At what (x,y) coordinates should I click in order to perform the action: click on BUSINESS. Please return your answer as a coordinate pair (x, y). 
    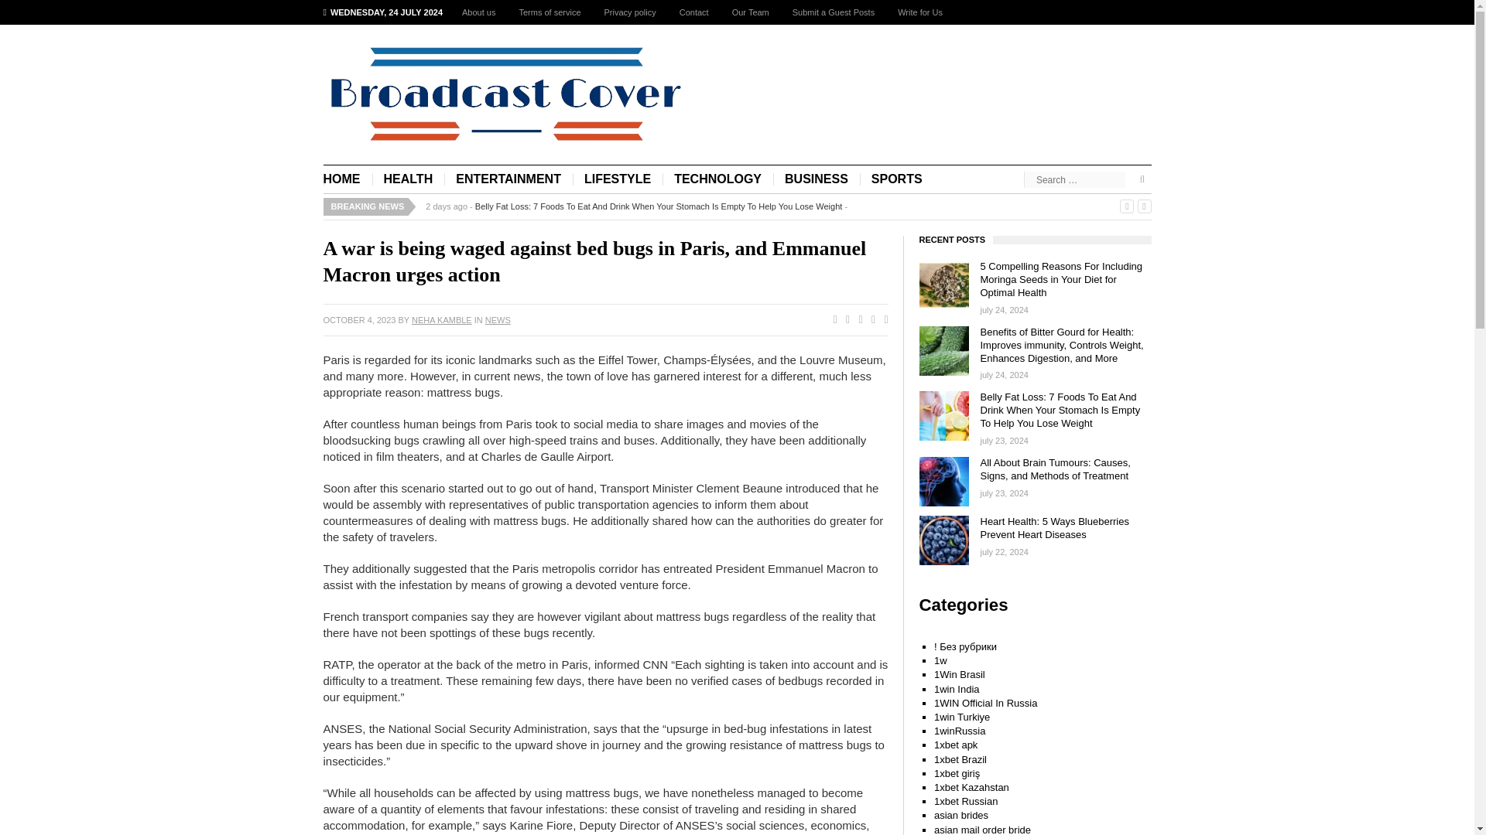
    Looking at the image, I should click on (816, 179).